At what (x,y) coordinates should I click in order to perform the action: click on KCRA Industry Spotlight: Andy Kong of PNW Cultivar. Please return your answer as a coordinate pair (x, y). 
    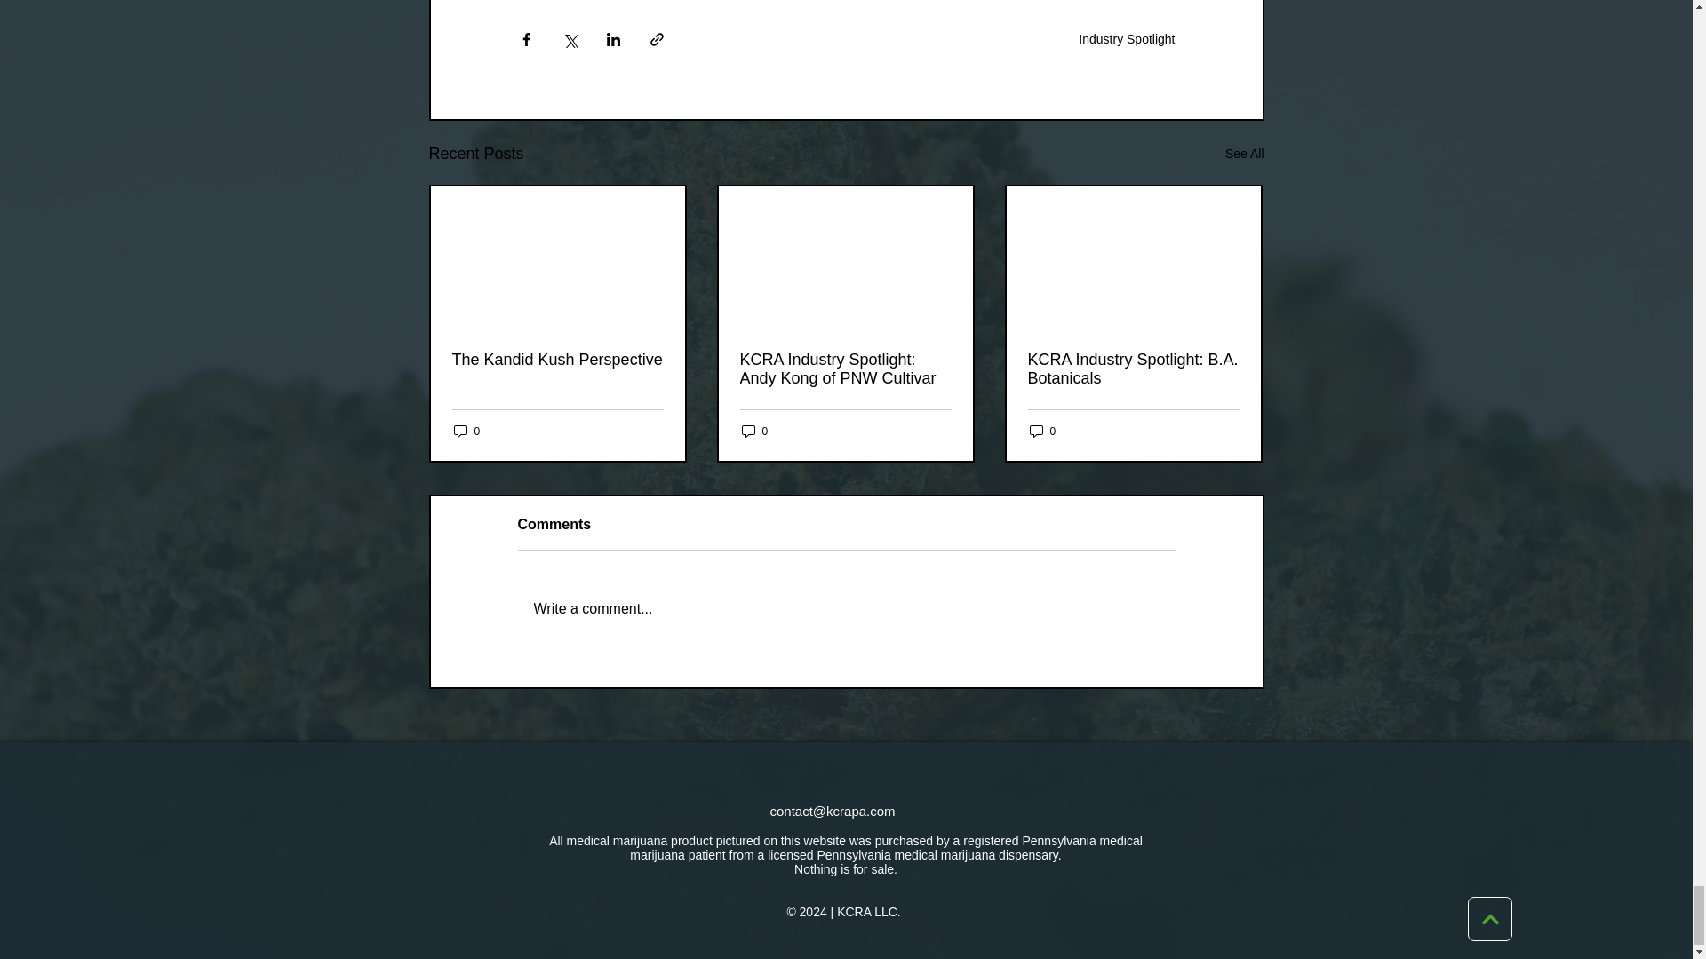
    Looking at the image, I should click on (844, 369).